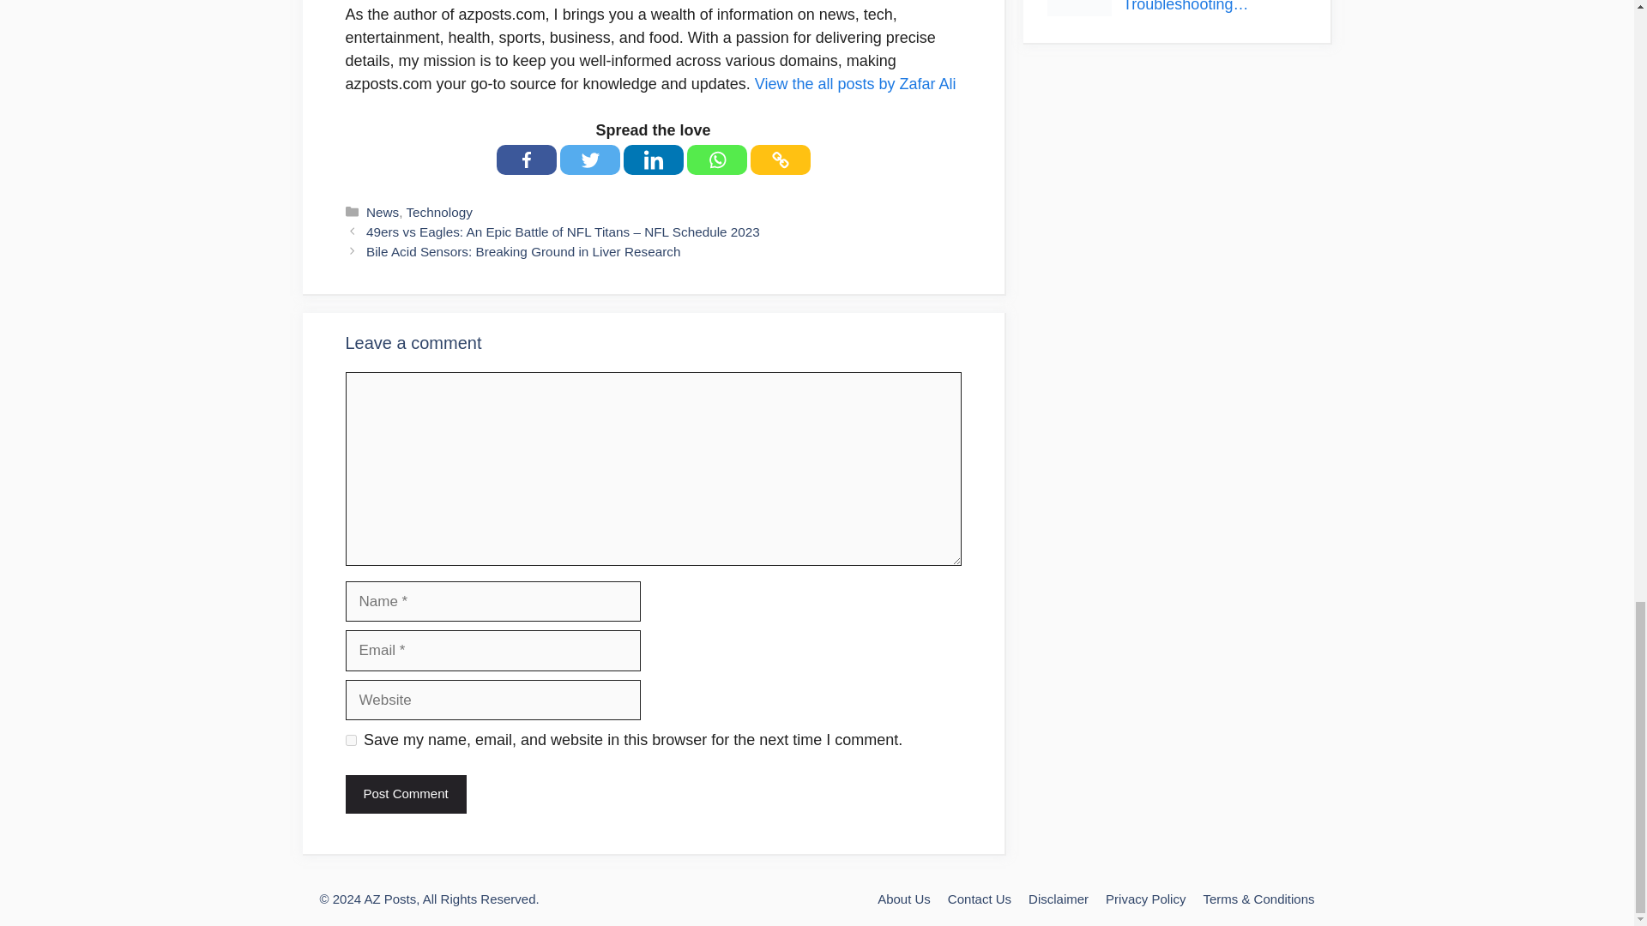 The image size is (1647, 926). What do you see at coordinates (588, 159) in the screenshot?
I see `Twitter` at bounding box center [588, 159].